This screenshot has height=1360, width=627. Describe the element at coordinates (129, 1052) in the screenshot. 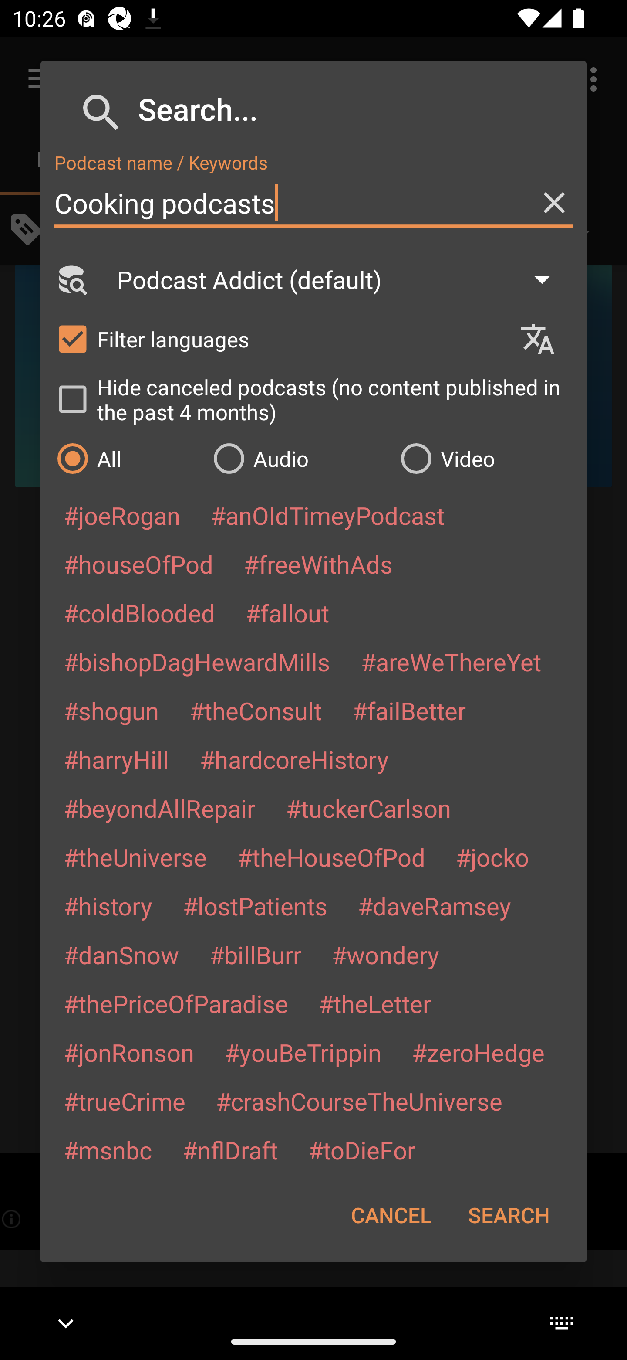

I see `#jonRonson` at that location.